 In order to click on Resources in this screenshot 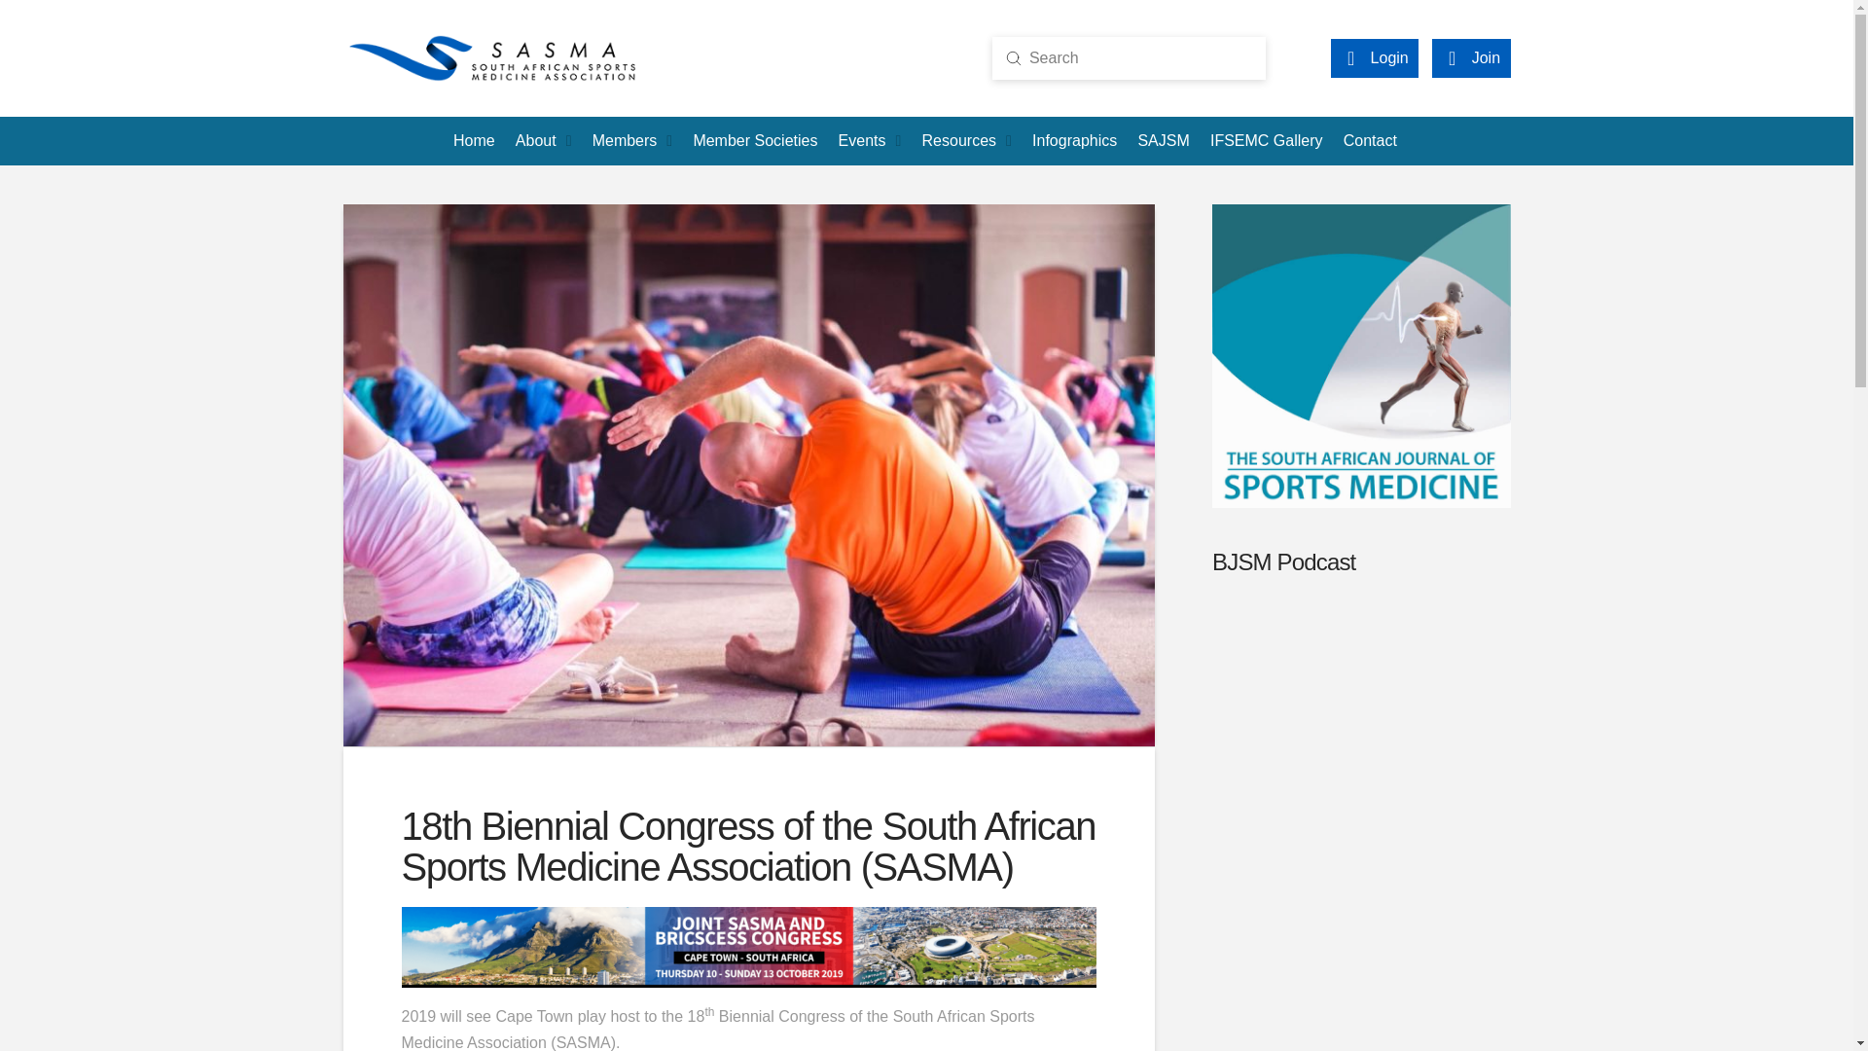, I will do `click(966, 140)`.